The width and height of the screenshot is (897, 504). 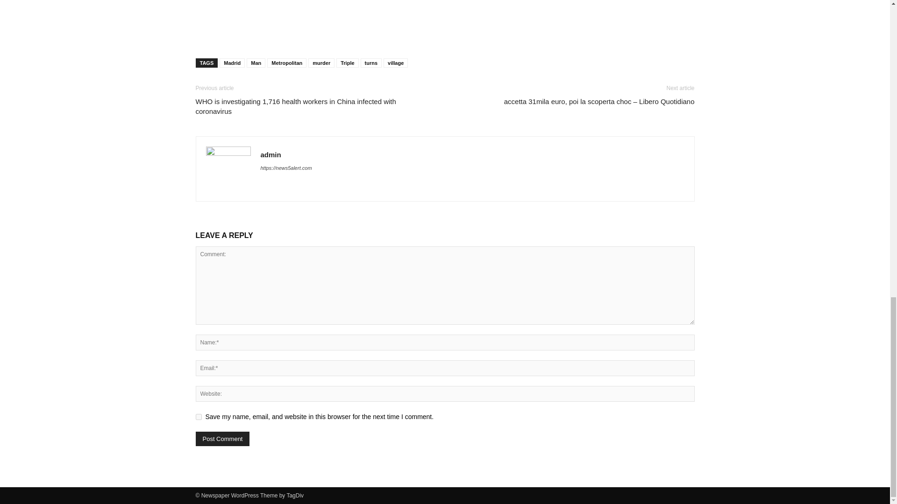 I want to click on Madrid, so click(x=232, y=63).